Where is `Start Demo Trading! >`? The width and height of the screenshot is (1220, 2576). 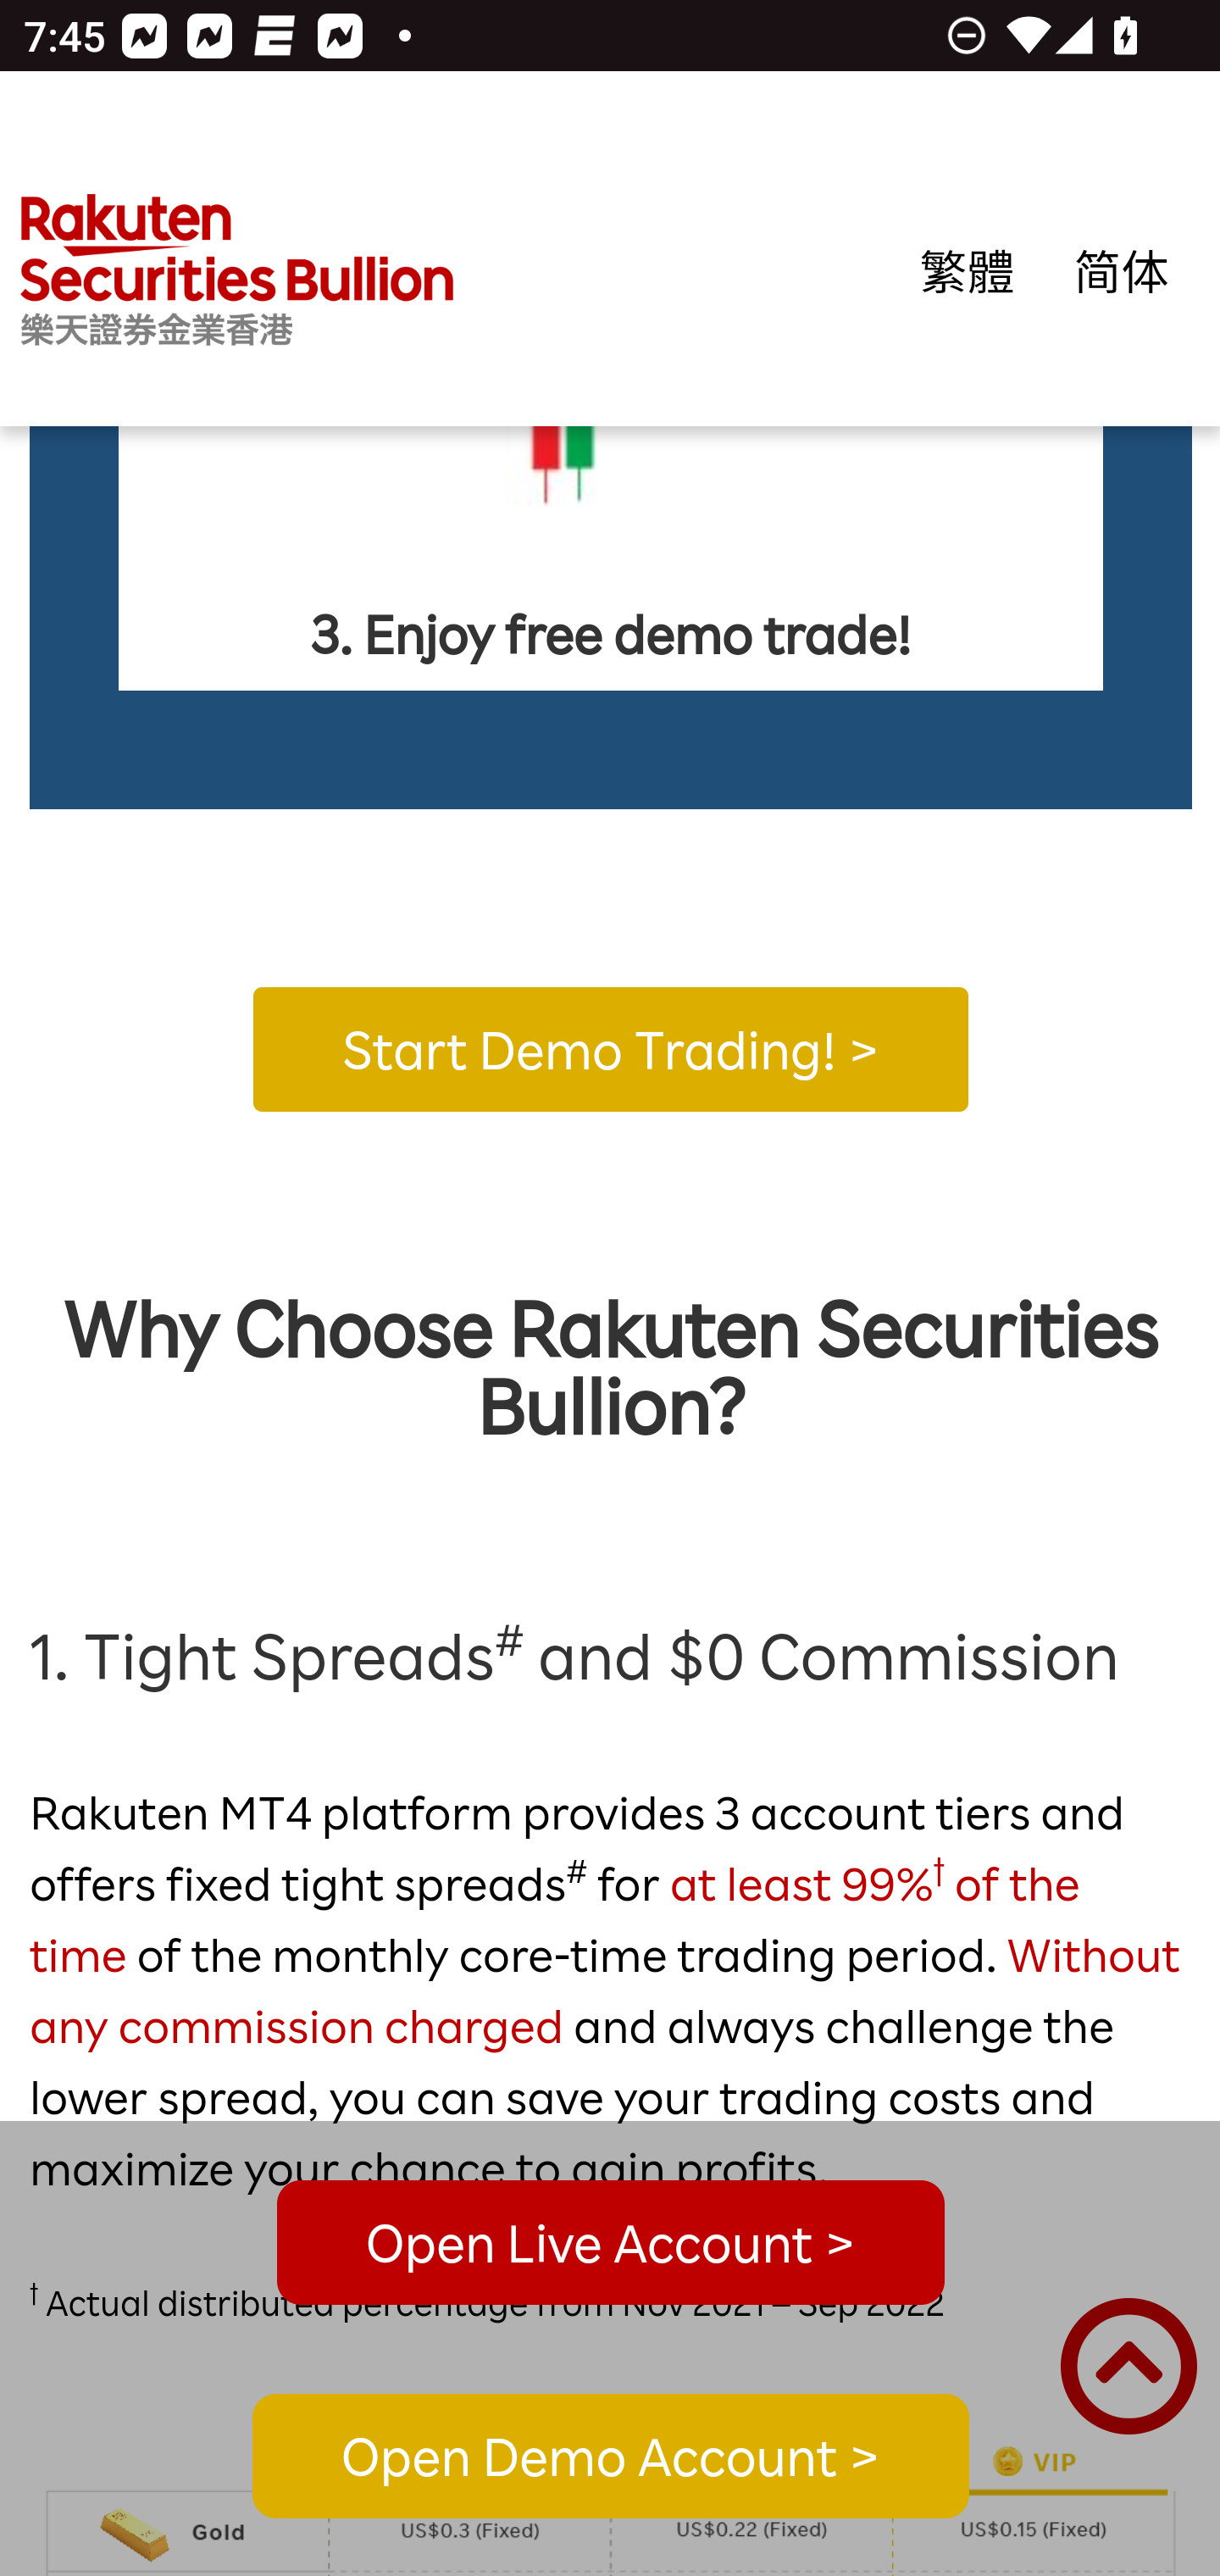
Start Demo Trading! > is located at coordinates (610, 1049).